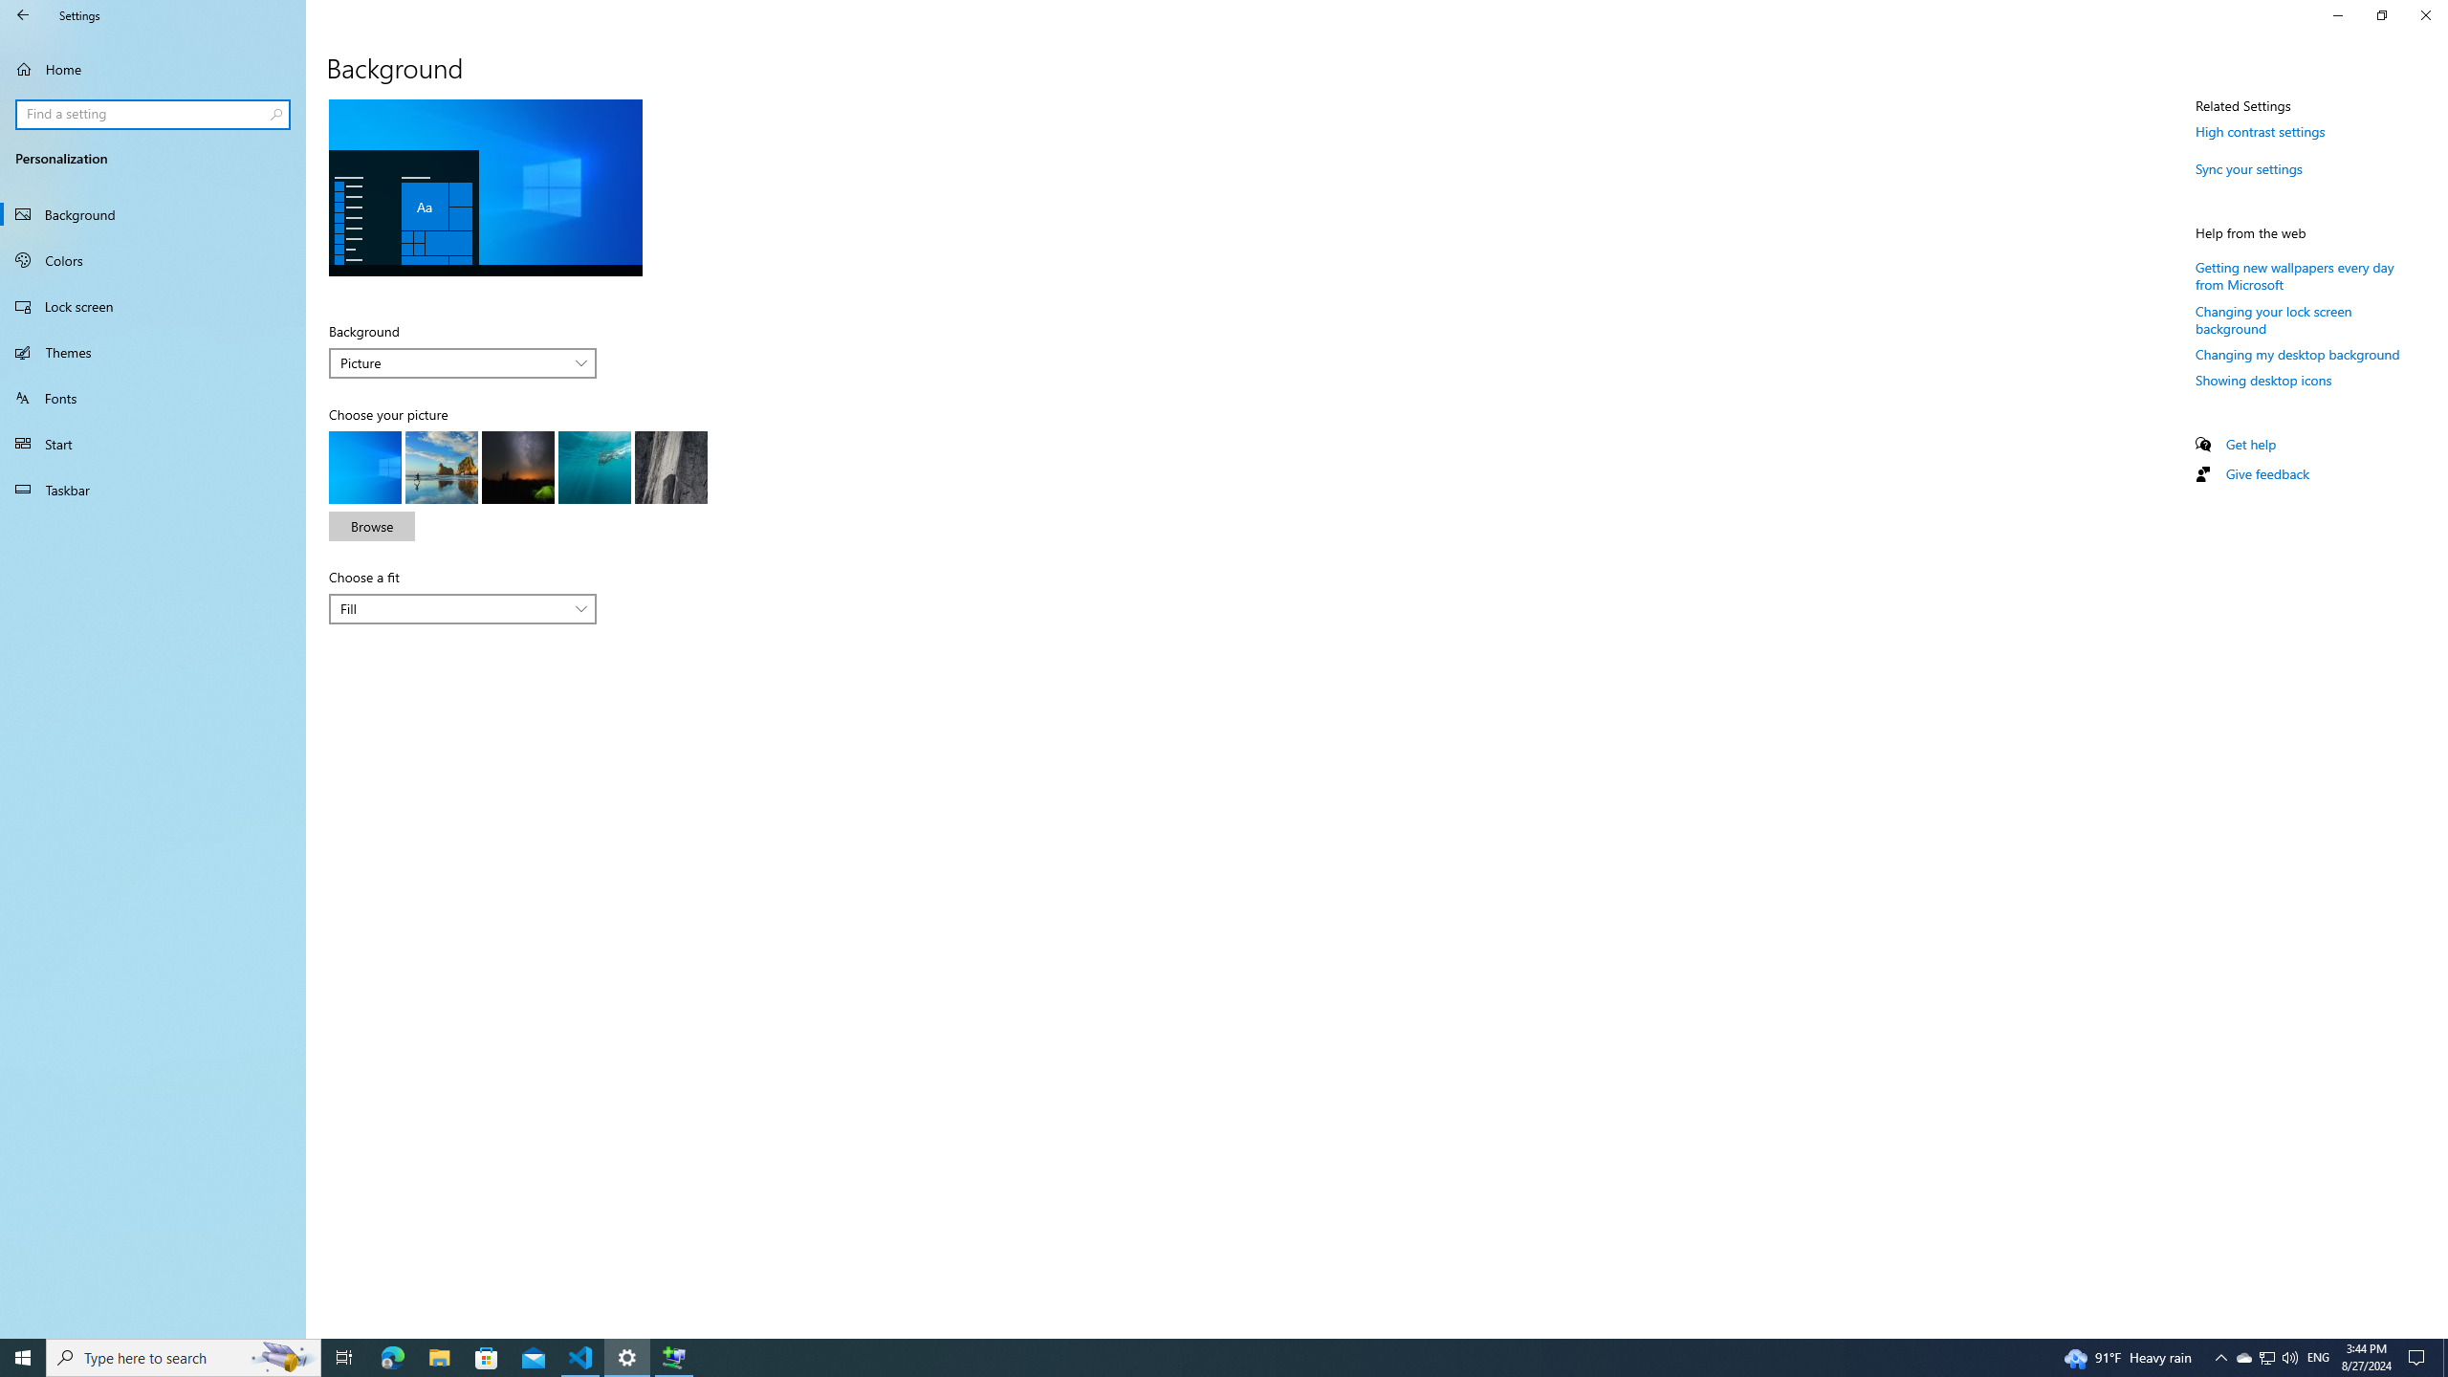 The image size is (2448, 1377). I want to click on Colors, so click(153, 260).